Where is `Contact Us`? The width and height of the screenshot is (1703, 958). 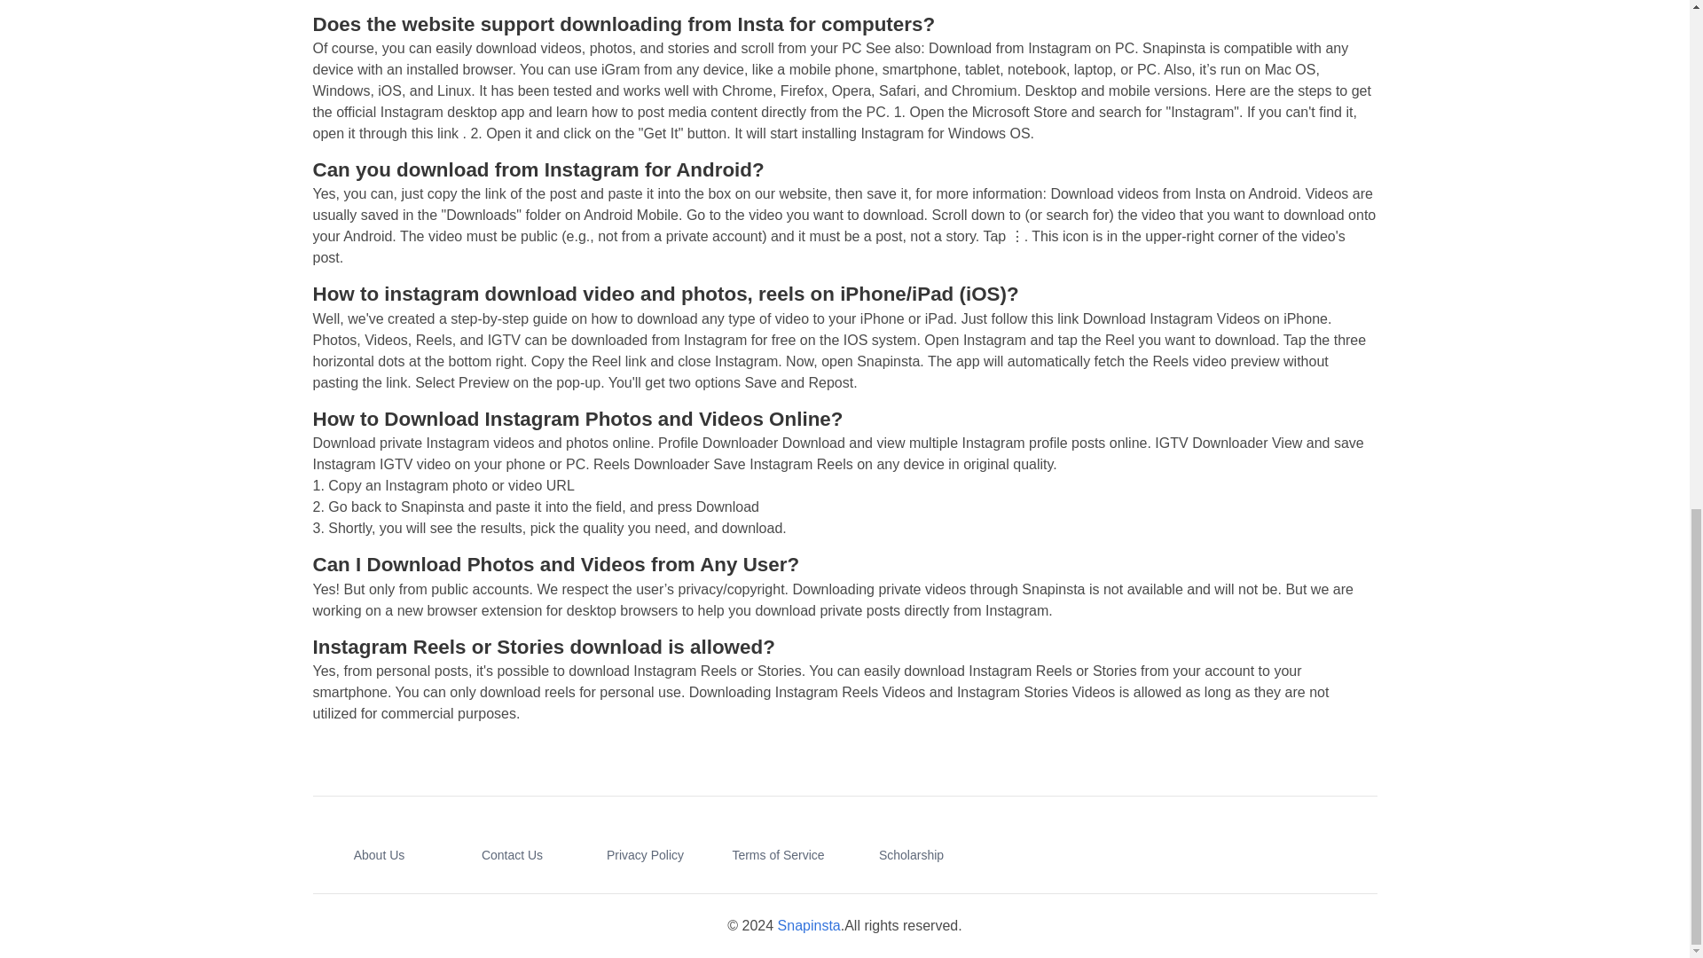
Contact Us is located at coordinates (513, 855).